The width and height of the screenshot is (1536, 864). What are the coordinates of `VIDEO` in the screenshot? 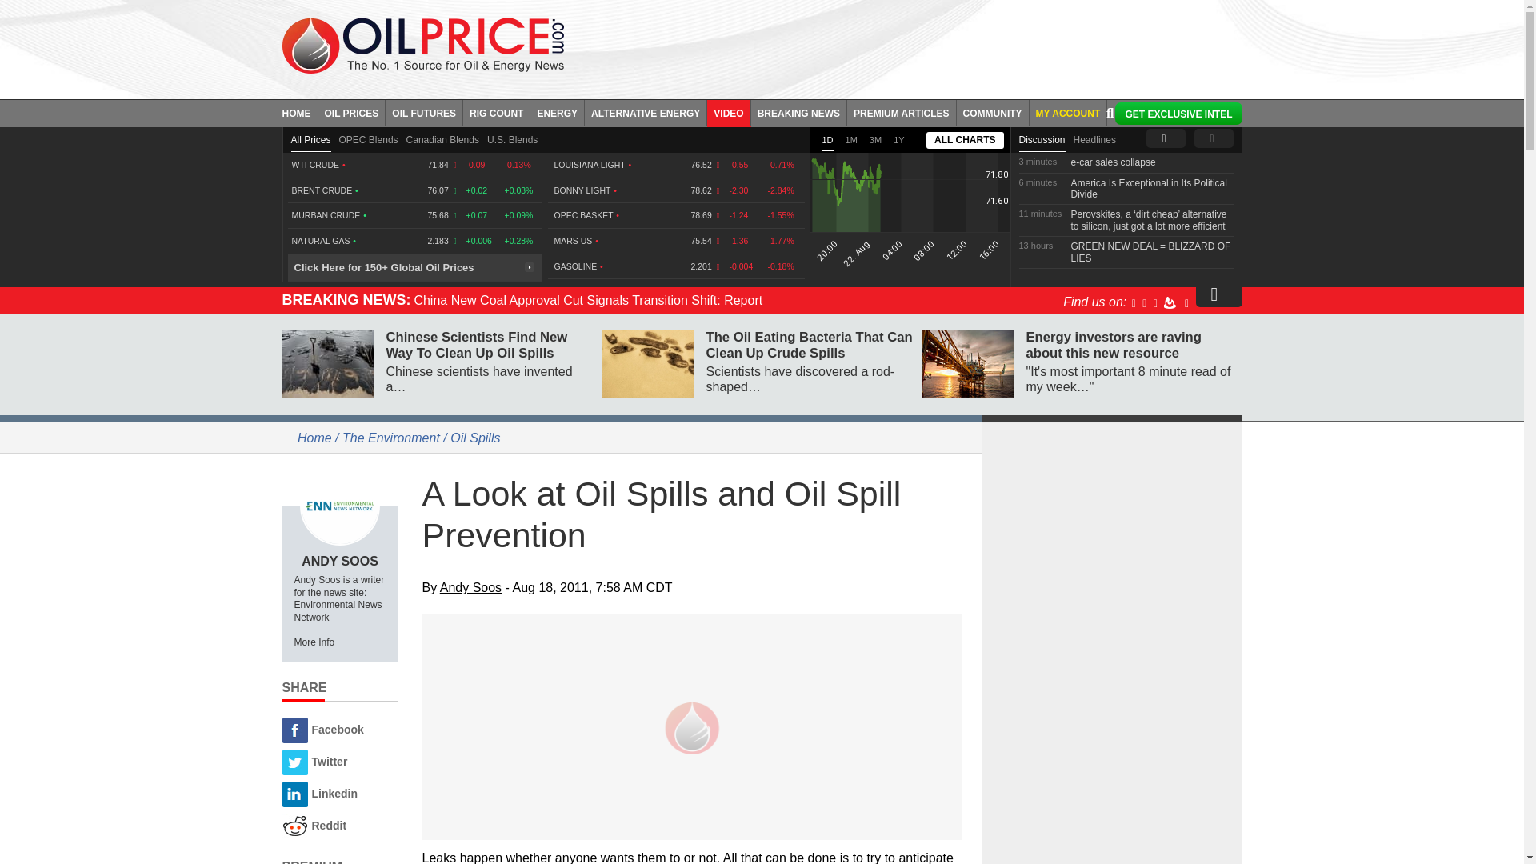 It's located at (728, 112).